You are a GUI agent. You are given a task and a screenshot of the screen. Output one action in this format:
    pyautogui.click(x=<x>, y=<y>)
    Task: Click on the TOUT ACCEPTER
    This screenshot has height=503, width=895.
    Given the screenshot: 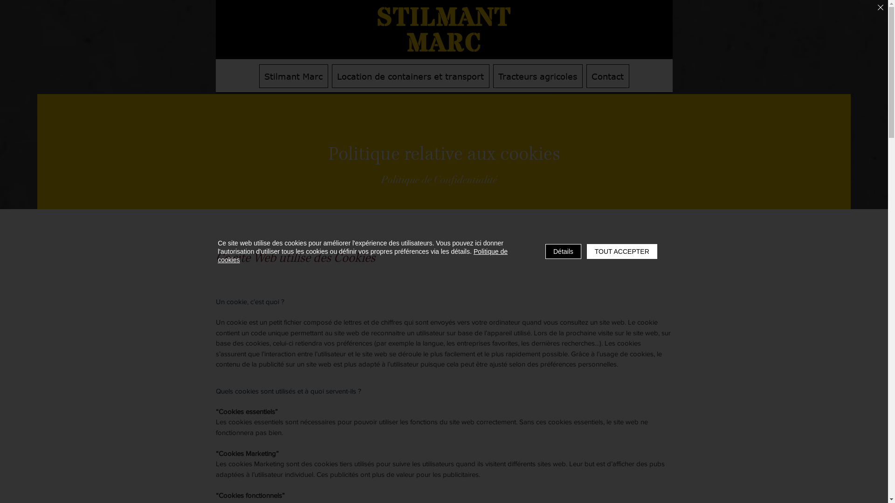 What is the action you would take?
    pyautogui.click(x=622, y=251)
    